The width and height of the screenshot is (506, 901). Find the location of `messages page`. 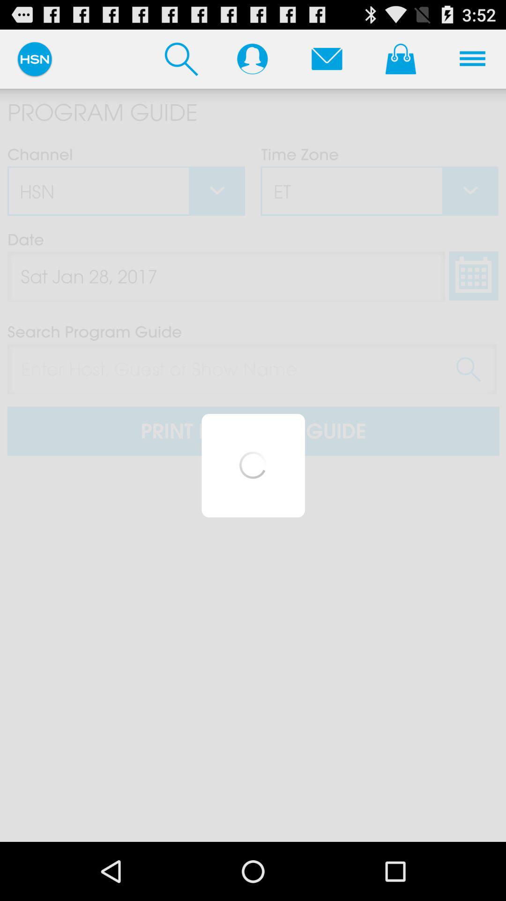

messages page is located at coordinates (327, 59).